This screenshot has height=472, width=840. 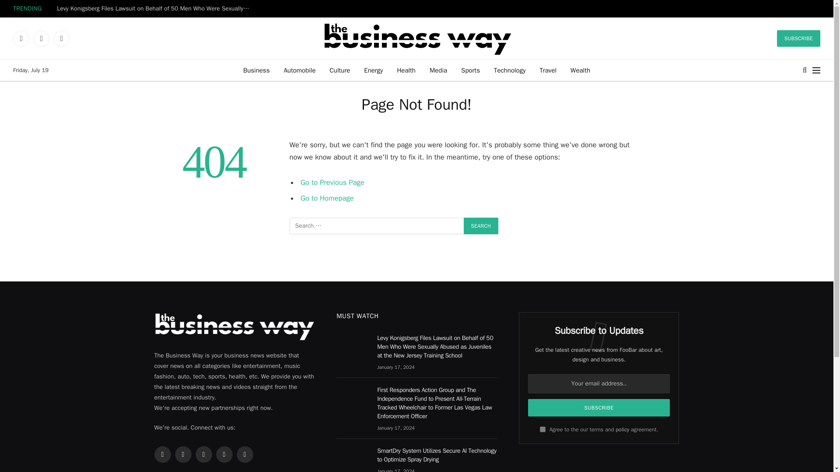 What do you see at coordinates (481, 226) in the screenshot?
I see `Search` at bounding box center [481, 226].